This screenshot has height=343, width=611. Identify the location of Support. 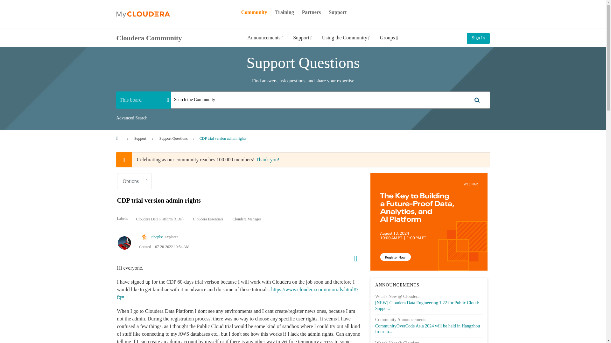
(337, 12).